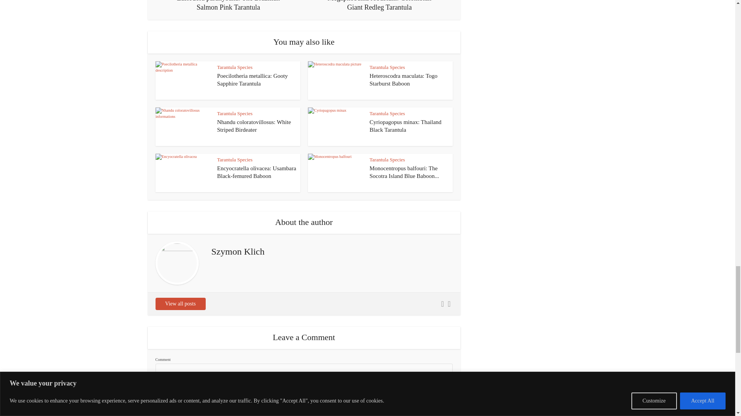 Image resolution: width=741 pixels, height=416 pixels. Describe the element at coordinates (404, 79) in the screenshot. I see `Heteroscodra maculata: Togo Starburst Baboon` at that location.